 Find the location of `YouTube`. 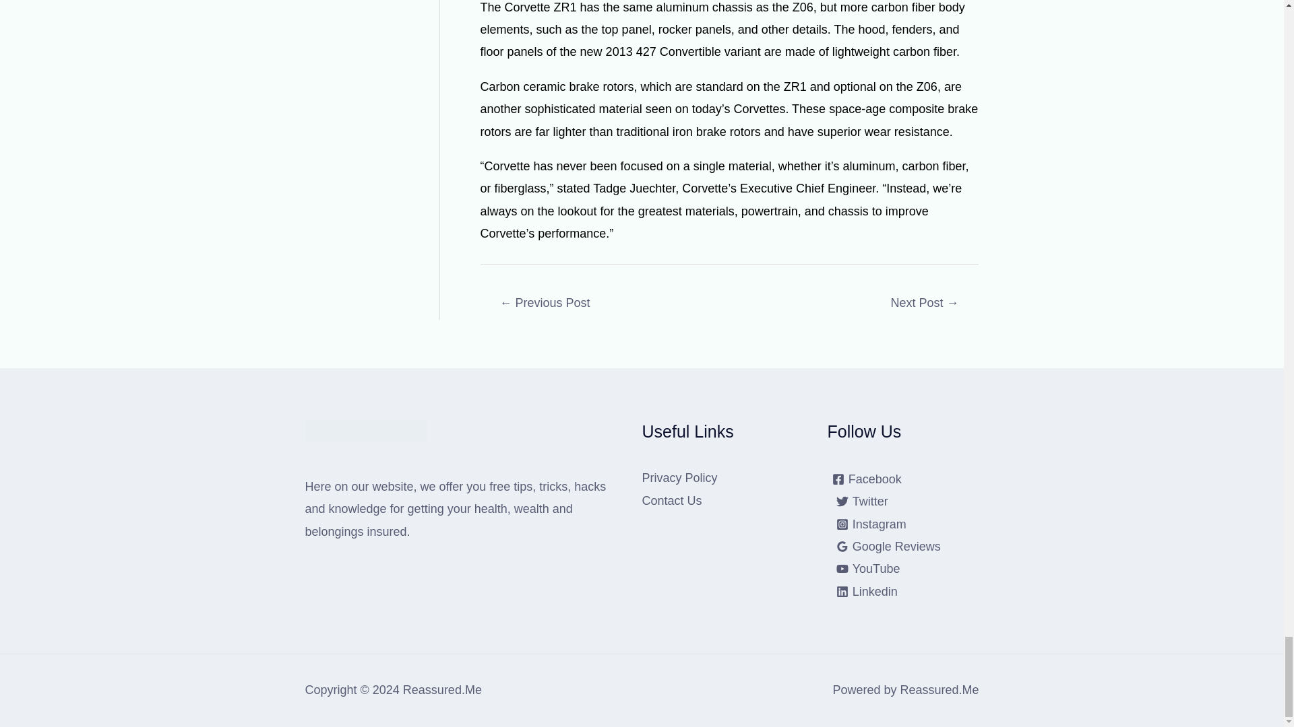

YouTube is located at coordinates (868, 568).